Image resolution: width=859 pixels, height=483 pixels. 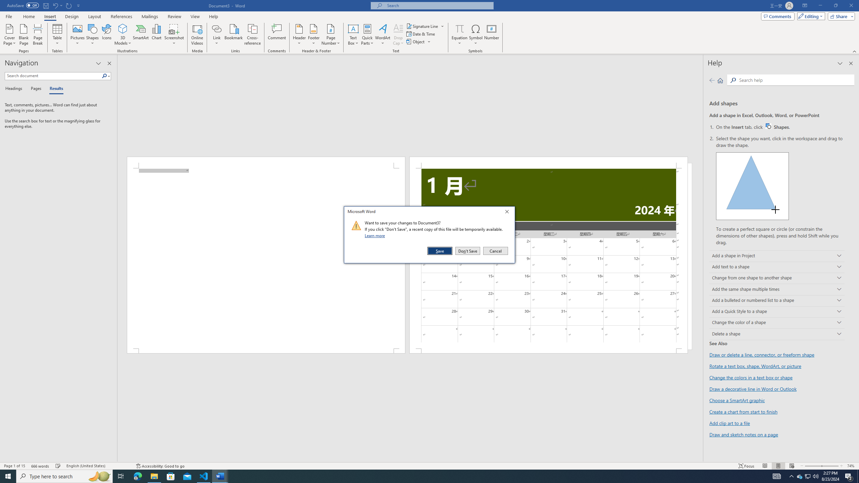 What do you see at coordinates (38, 35) in the screenshot?
I see `Page Break` at bounding box center [38, 35].